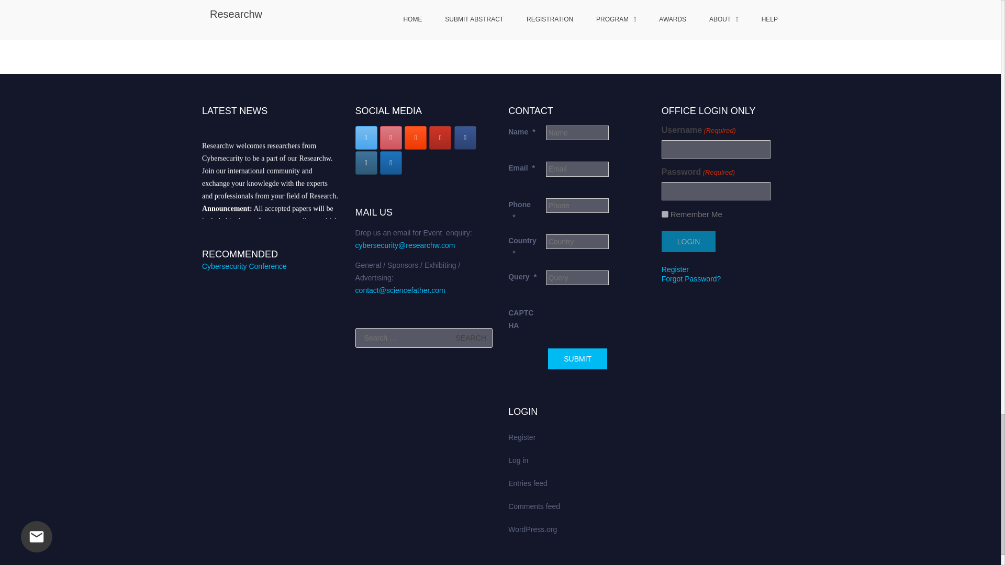 This screenshot has height=565, width=1005. What do you see at coordinates (416, 138) in the screenshot?
I see `Researchw on Blogger B` at bounding box center [416, 138].